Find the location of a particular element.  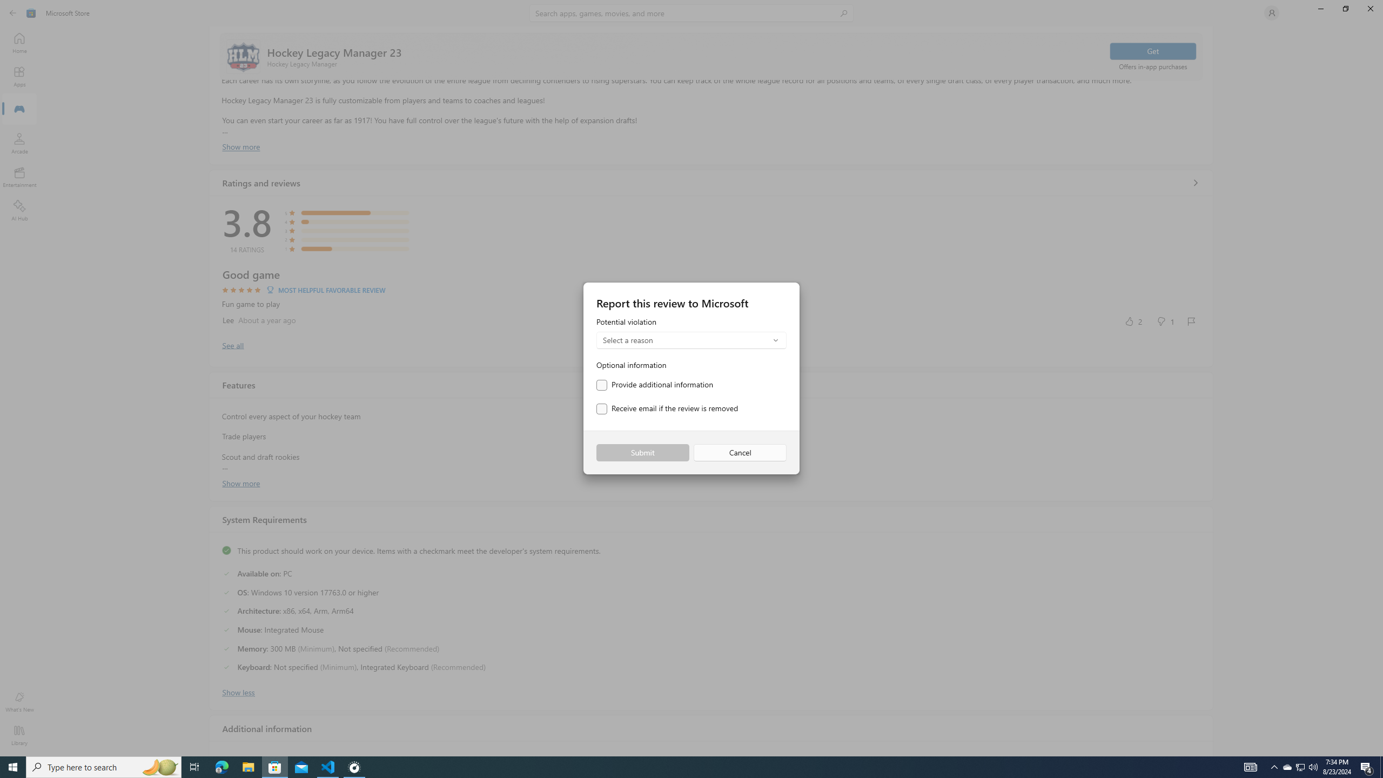

Class: Image is located at coordinates (31, 13).